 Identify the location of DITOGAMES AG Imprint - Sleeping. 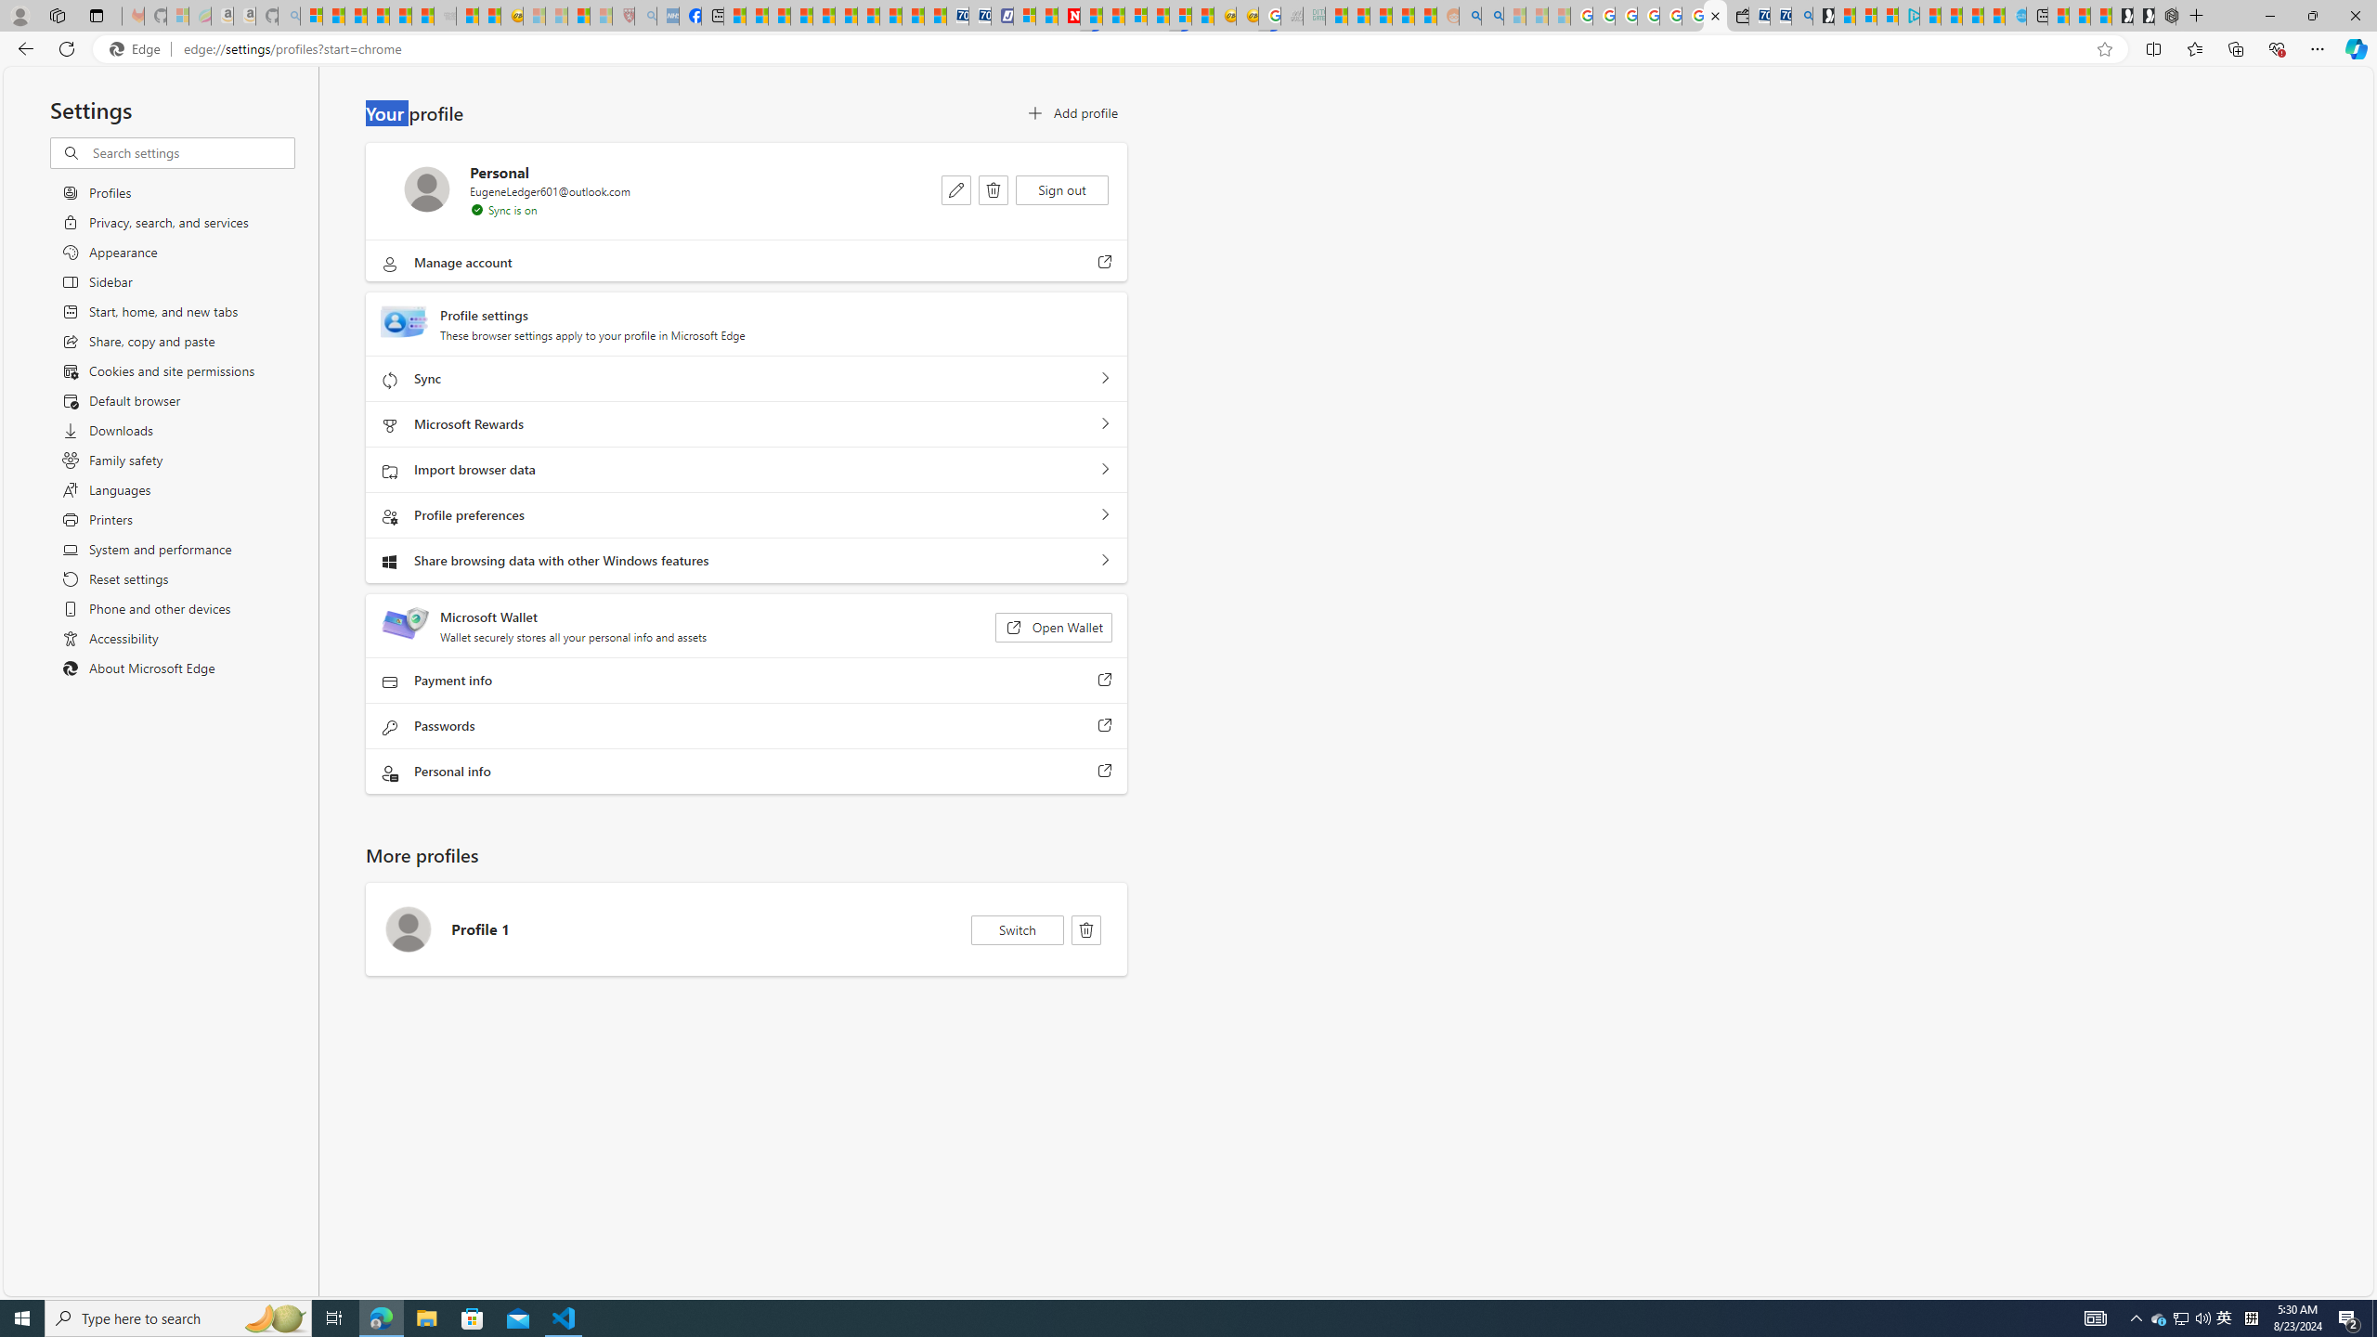
(1315, 16).